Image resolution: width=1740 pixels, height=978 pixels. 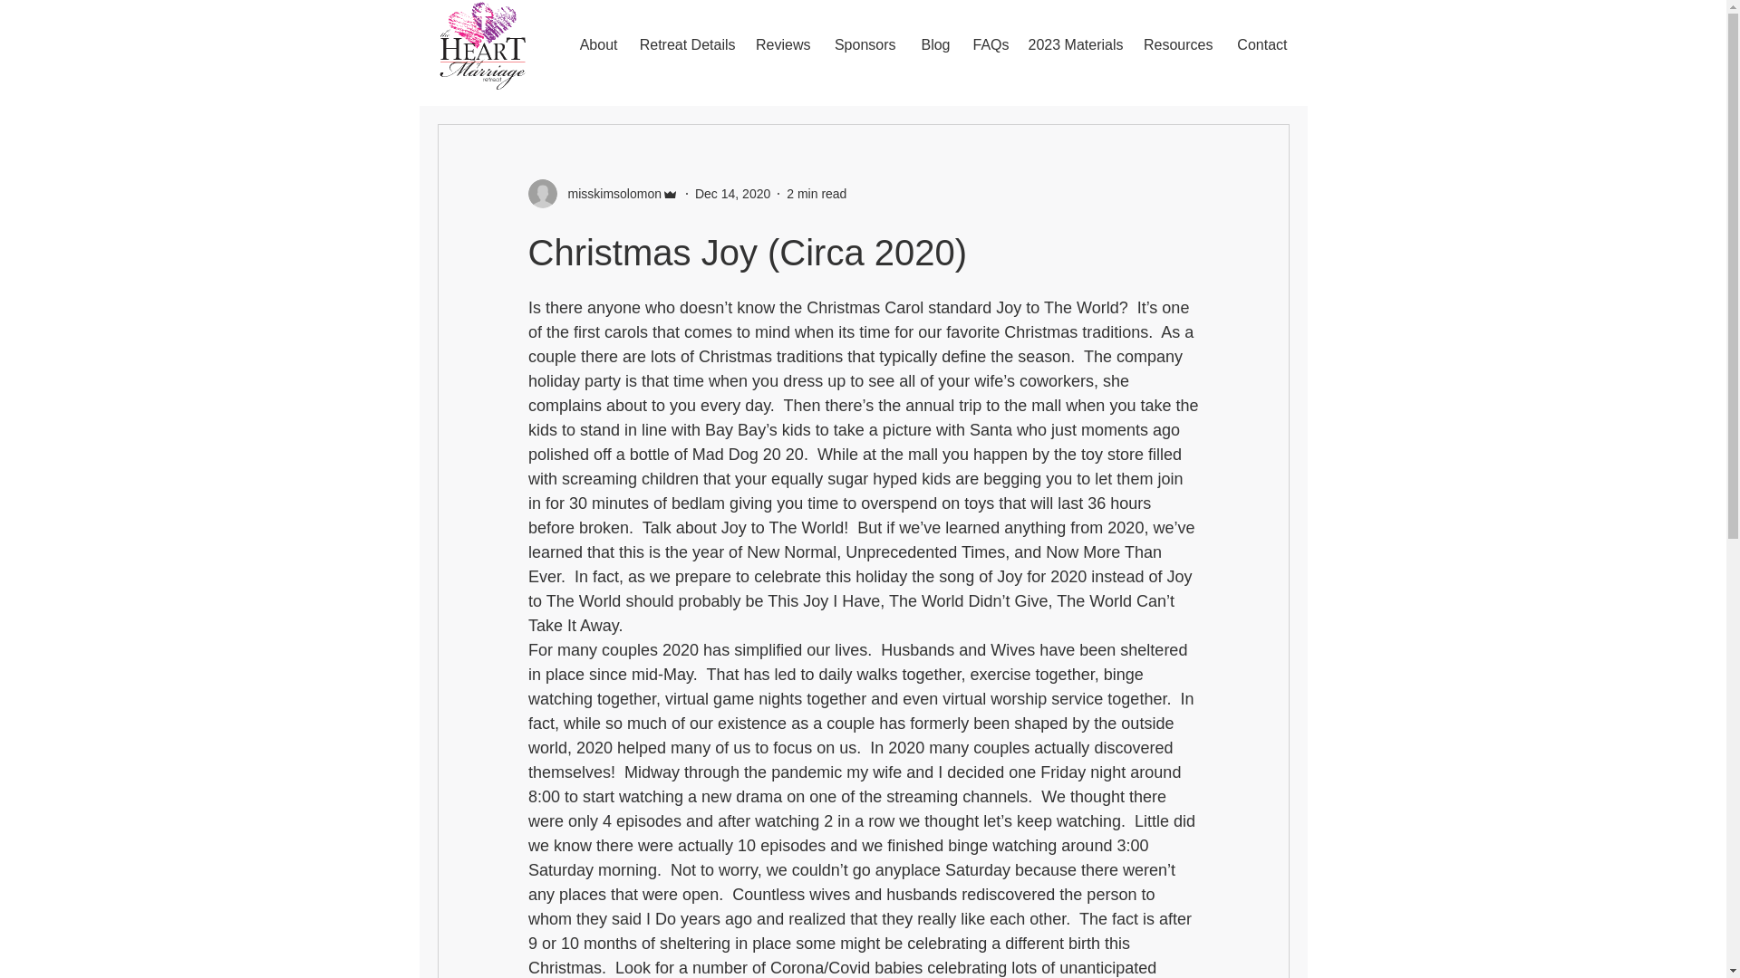 What do you see at coordinates (862, 44) in the screenshot?
I see `Sponsors` at bounding box center [862, 44].